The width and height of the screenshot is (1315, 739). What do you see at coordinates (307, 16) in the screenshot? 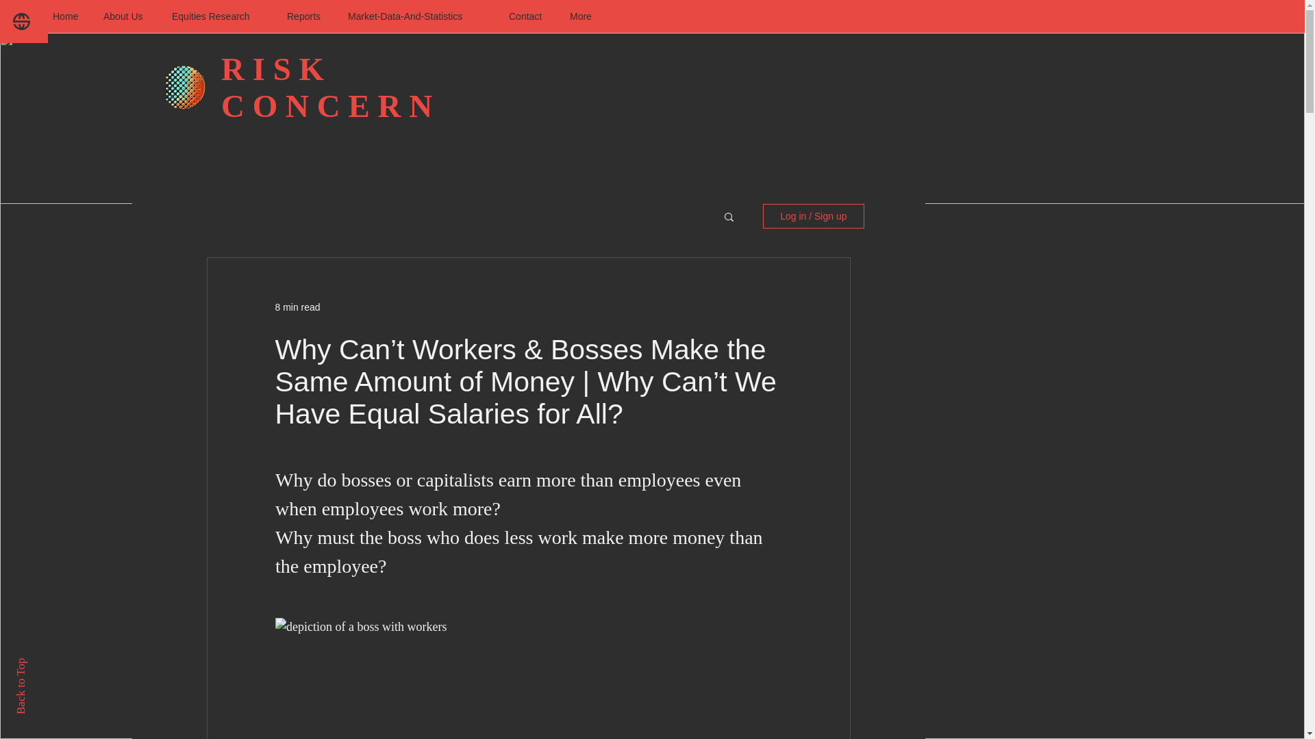
I see `Reports` at bounding box center [307, 16].